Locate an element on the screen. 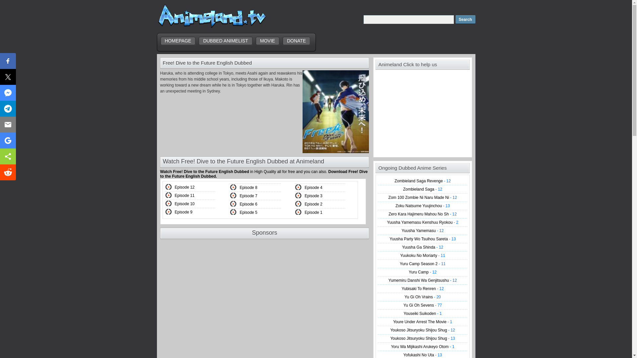 Image resolution: width=637 pixels, height=358 pixels. Yuusha Yamemasu is located at coordinates (422, 231).